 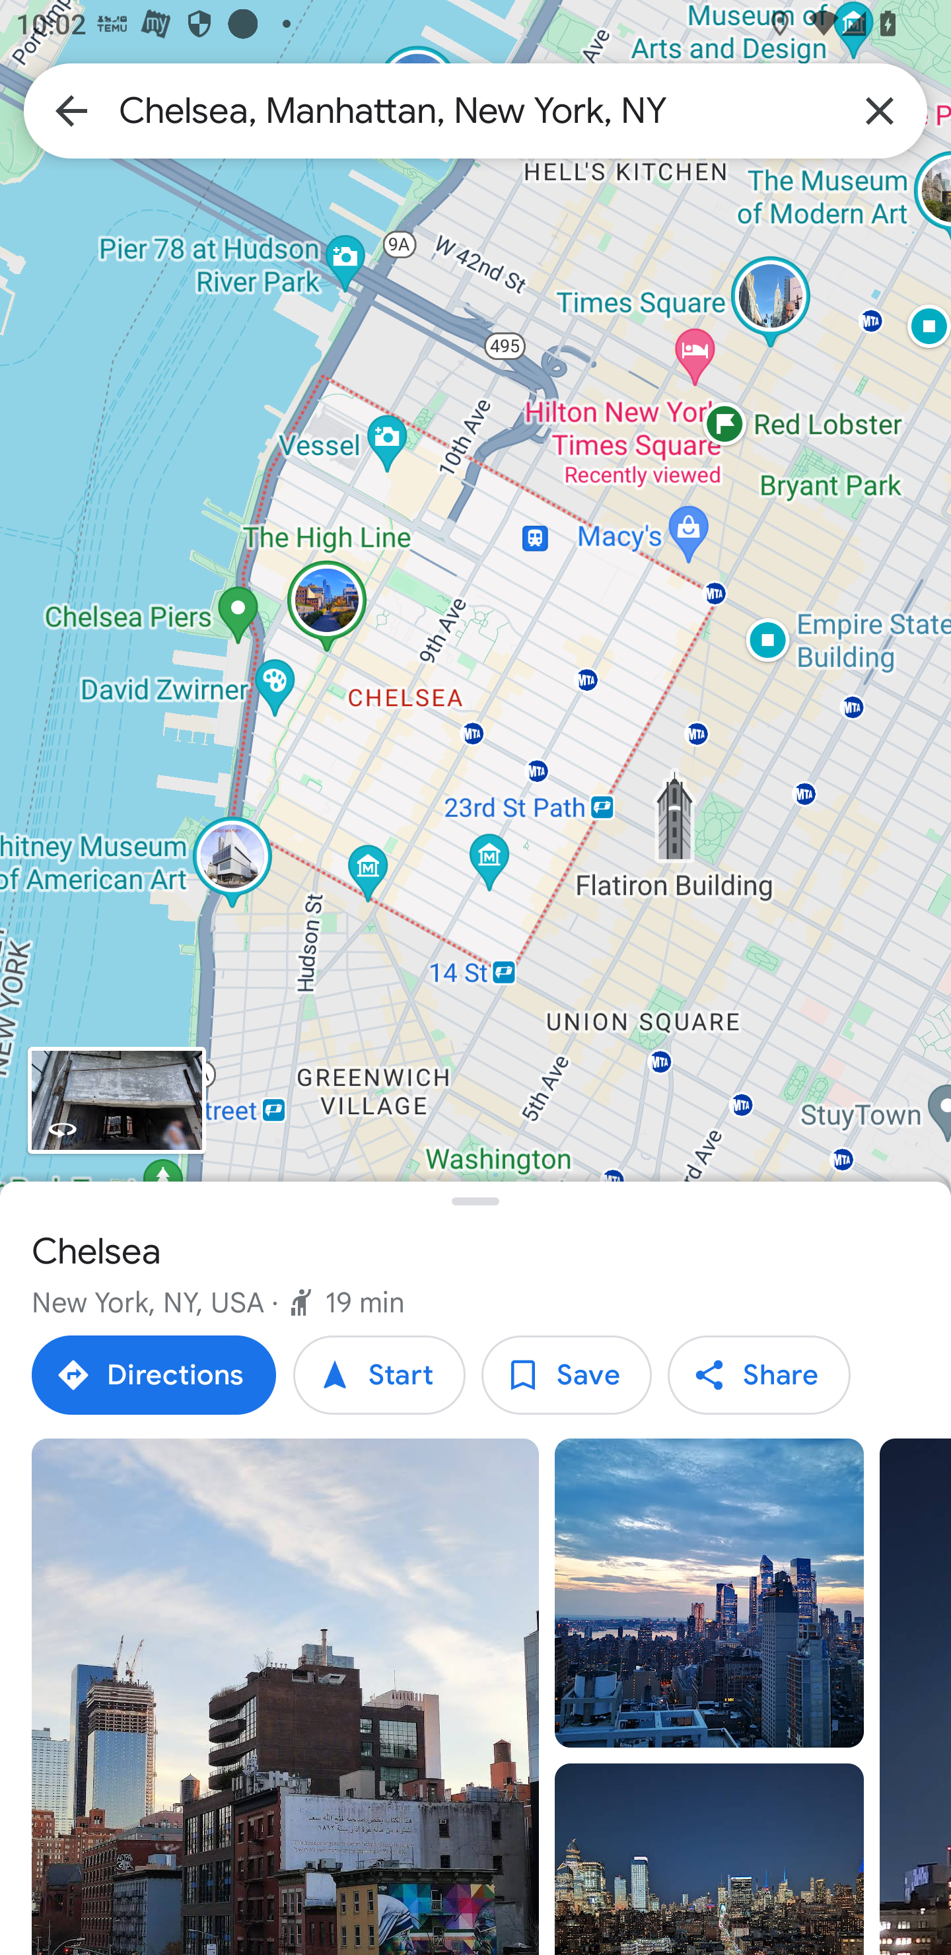 What do you see at coordinates (880, 110) in the screenshot?
I see `Clear` at bounding box center [880, 110].